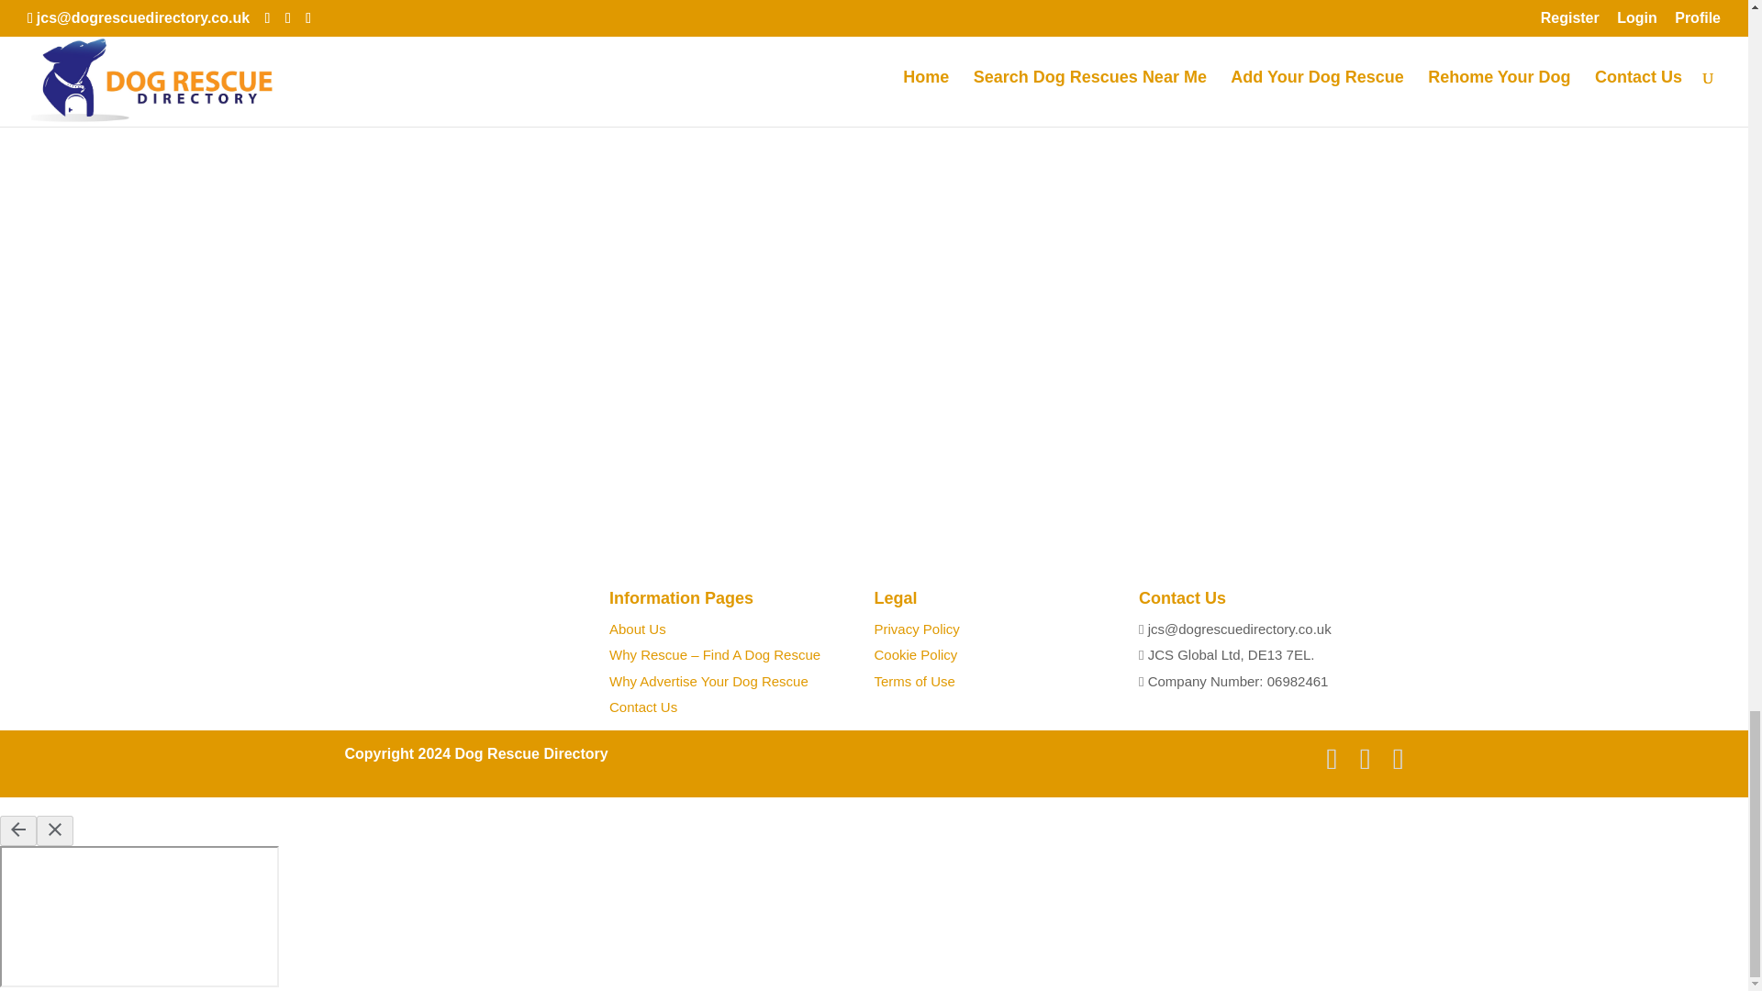 This screenshot has width=1762, height=991. I want to click on Why Advertise Your Dog Rescue, so click(708, 681).